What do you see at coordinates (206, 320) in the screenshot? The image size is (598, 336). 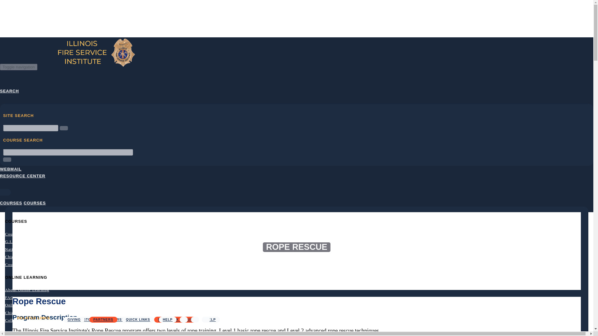 I see `Linkedin` at bounding box center [206, 320].